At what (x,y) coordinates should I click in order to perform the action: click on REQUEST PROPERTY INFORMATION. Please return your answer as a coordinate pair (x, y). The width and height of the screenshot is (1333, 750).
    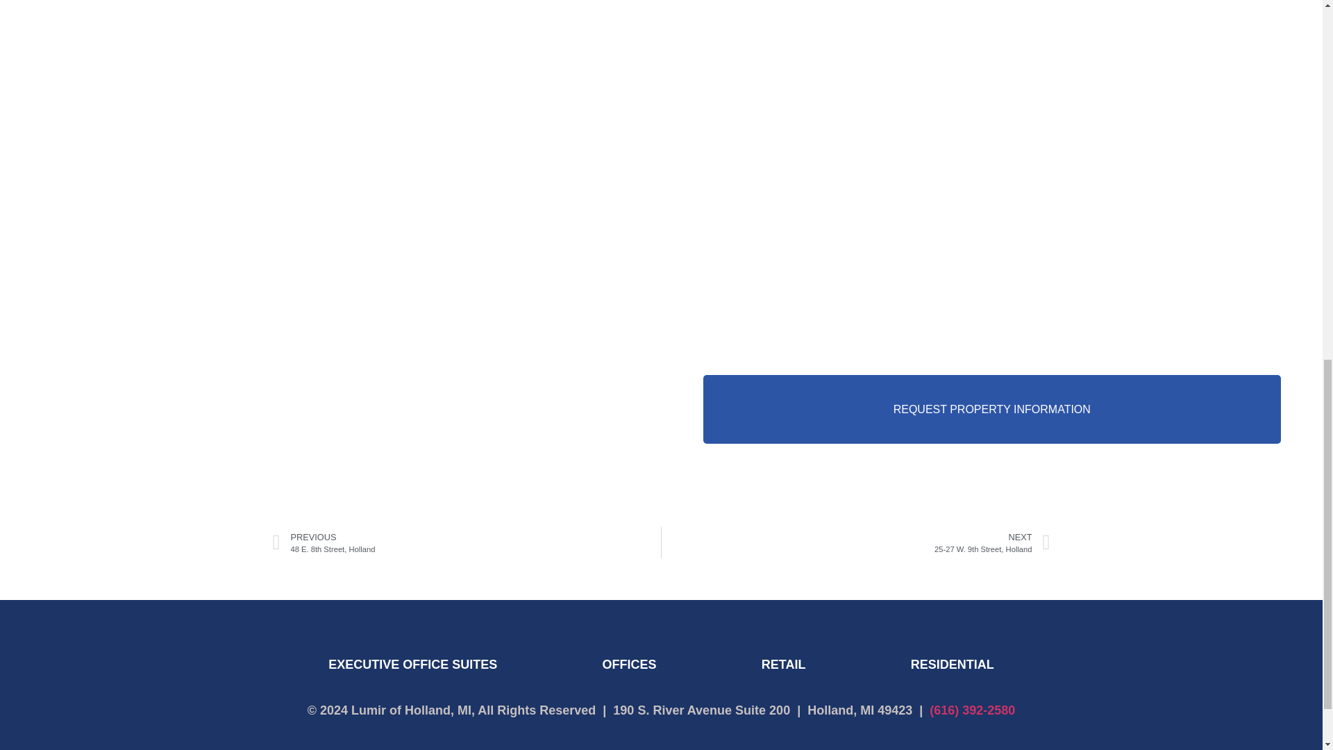
    Looking at the image, I should click on (991, 410).